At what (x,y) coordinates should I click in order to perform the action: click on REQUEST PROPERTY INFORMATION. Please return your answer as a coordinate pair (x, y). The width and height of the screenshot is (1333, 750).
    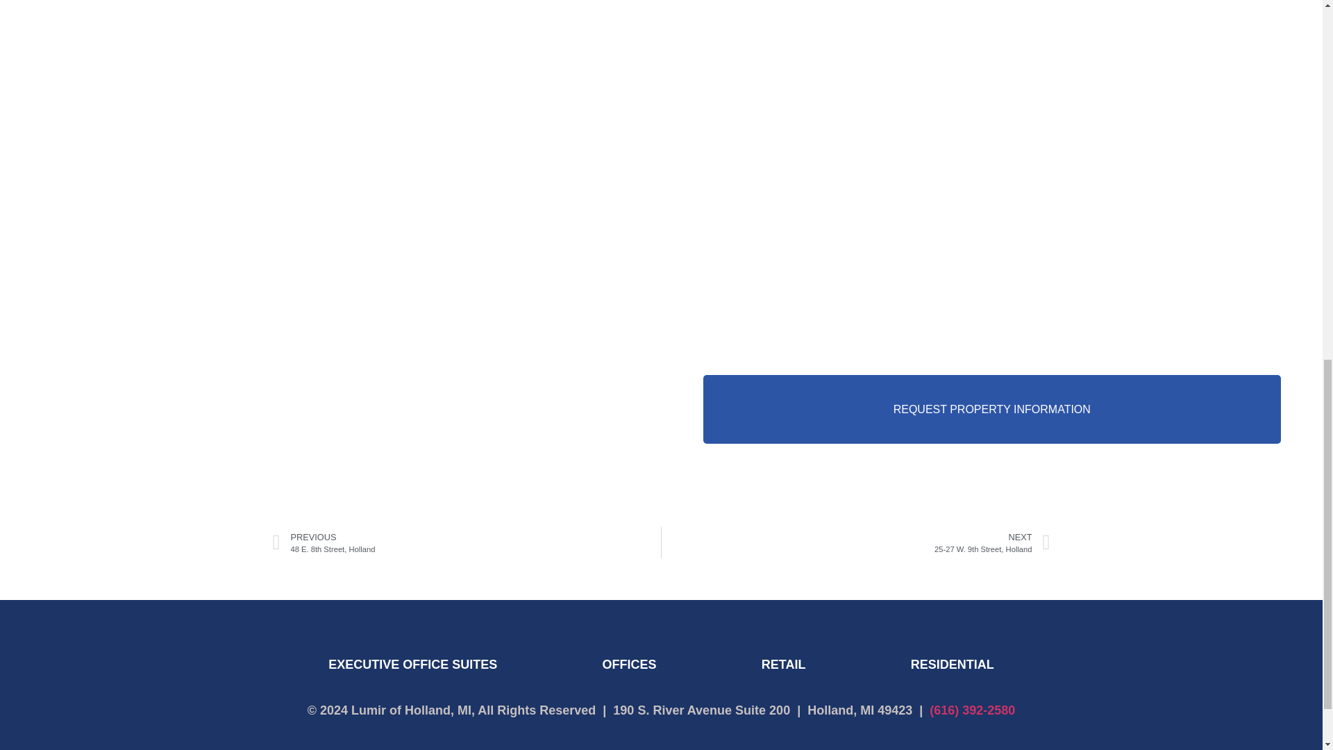
    Looking at the image, I should click on (991, 410).